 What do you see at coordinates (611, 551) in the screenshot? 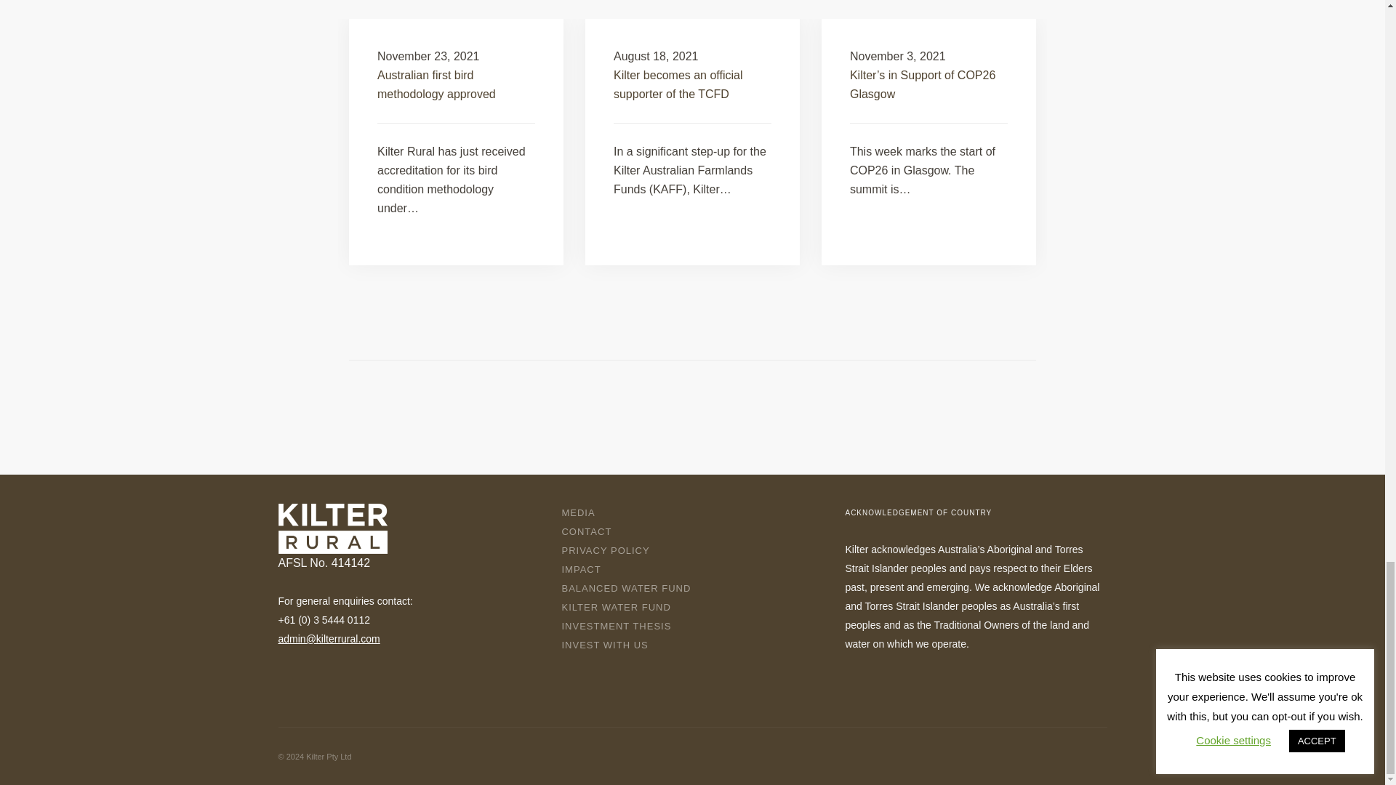
I see `PRIVACY POLICY` at bounding box center [611, 551].